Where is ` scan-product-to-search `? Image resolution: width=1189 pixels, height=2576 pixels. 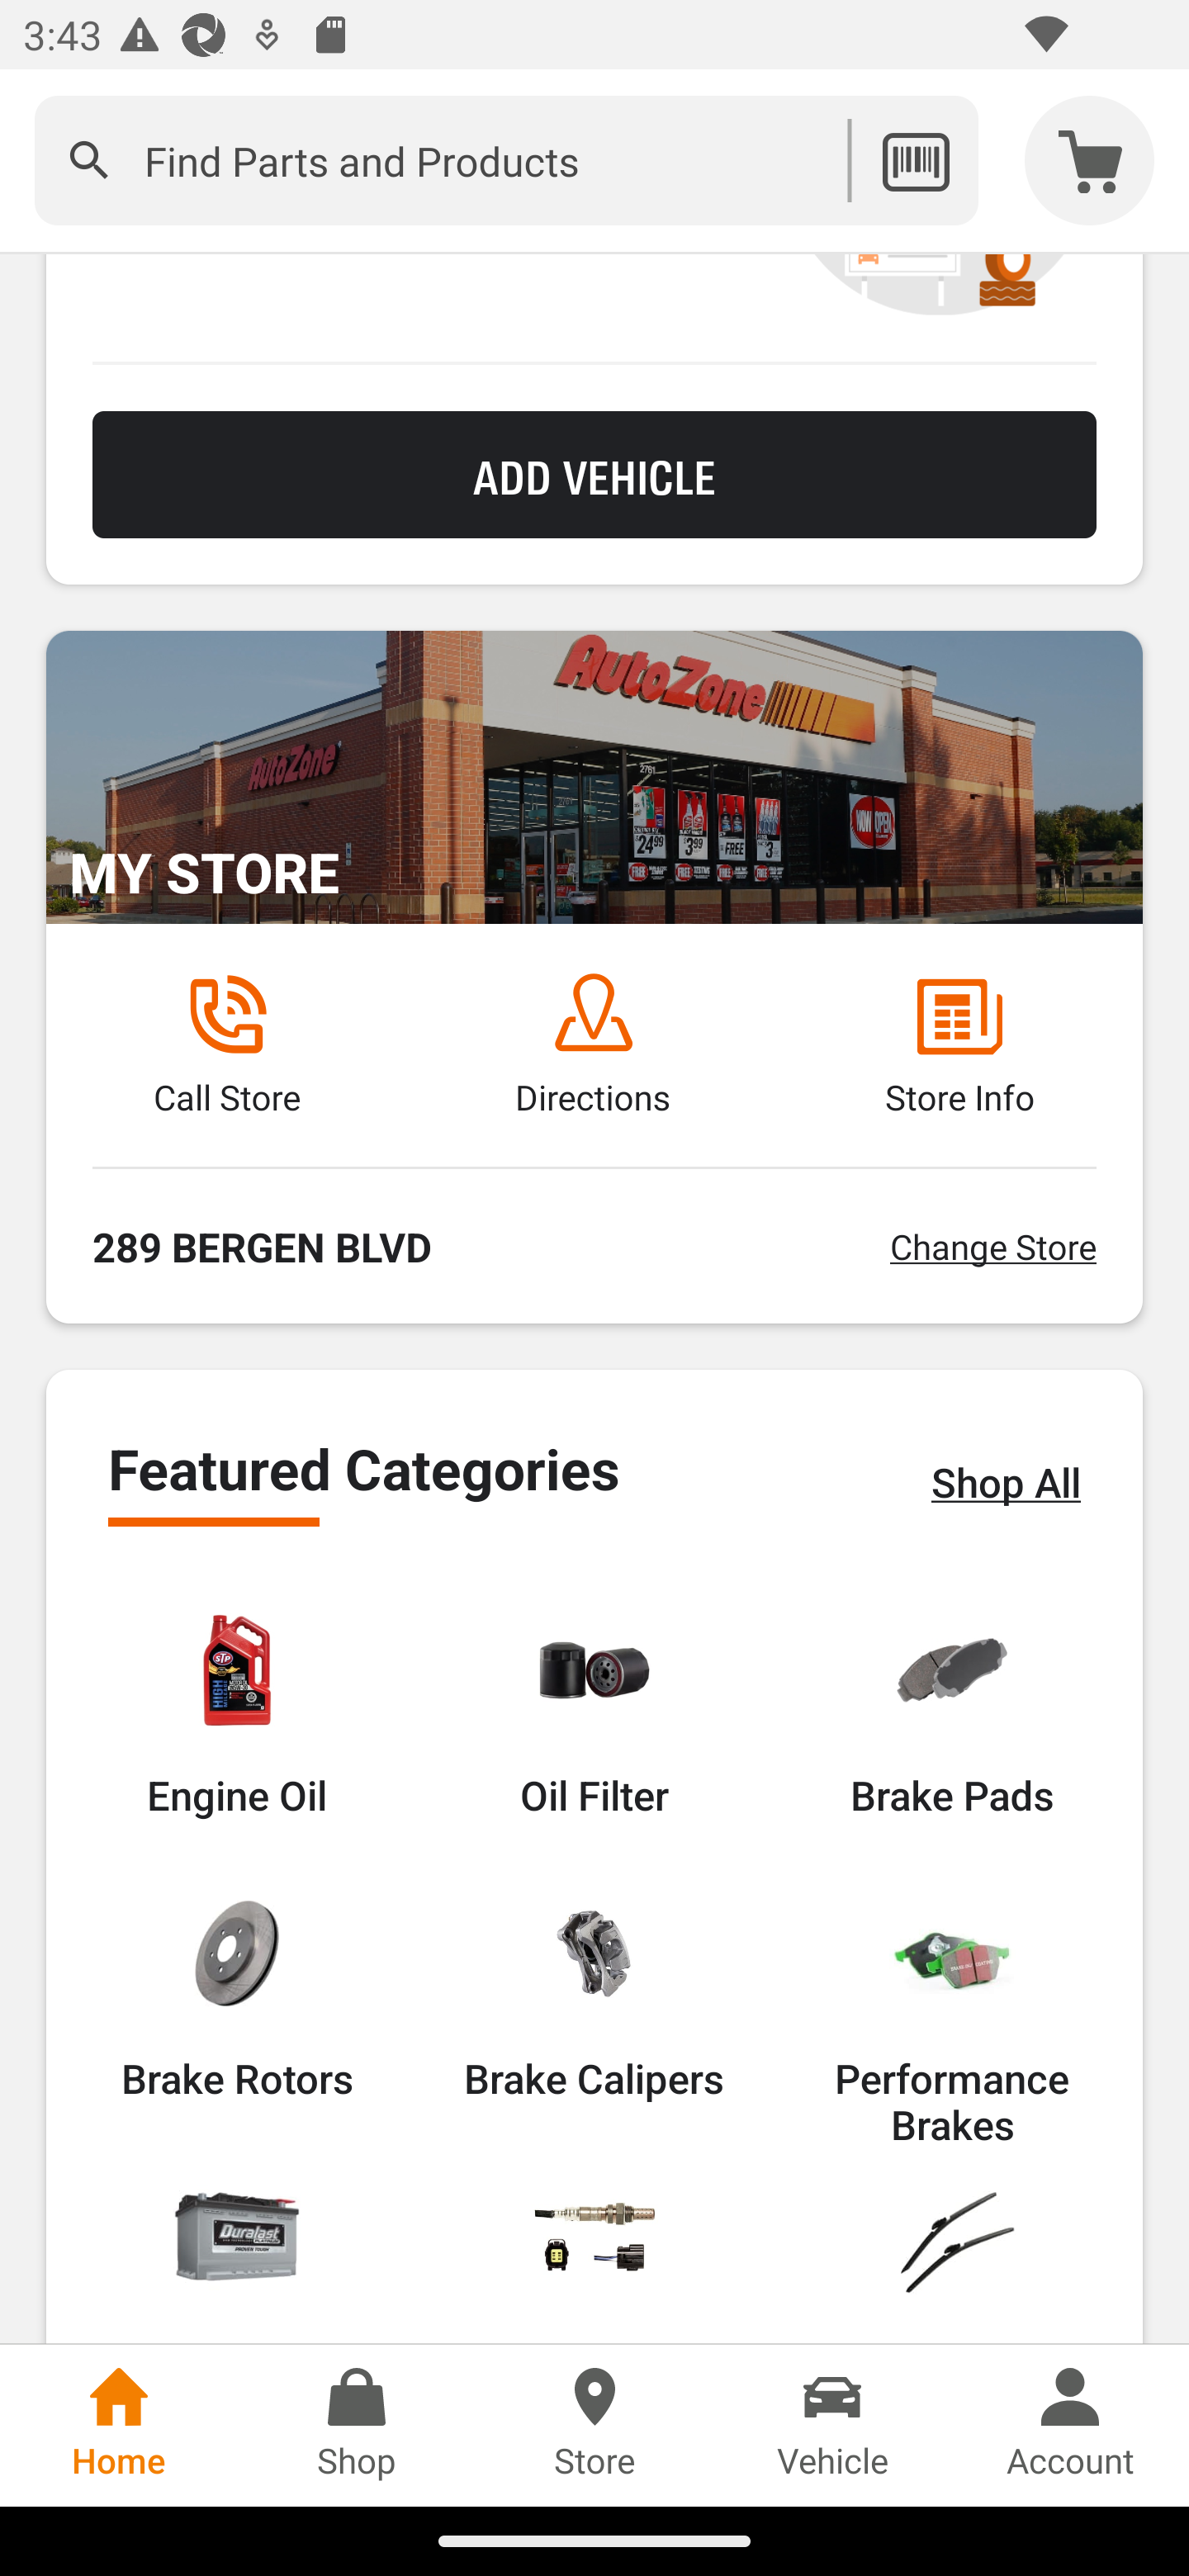
 scan-product-to-search  is located at coordinates (915, 160).